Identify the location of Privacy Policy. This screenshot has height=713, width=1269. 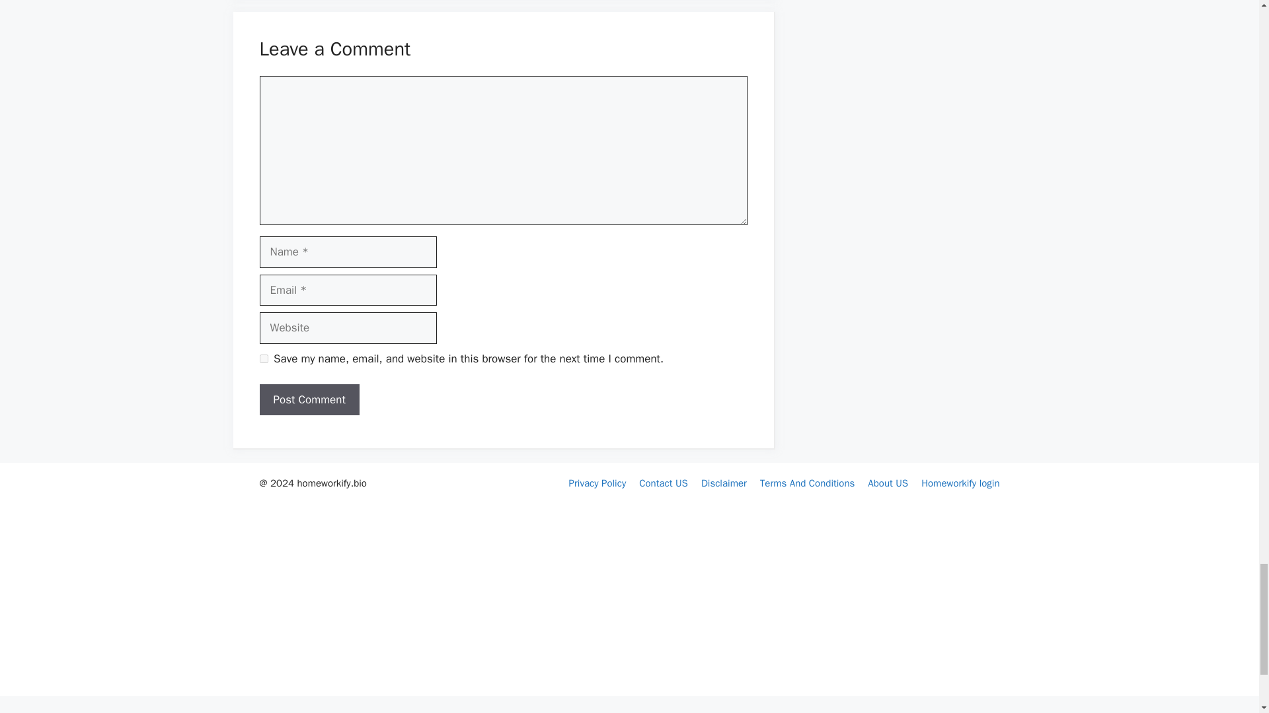
(597, 483).